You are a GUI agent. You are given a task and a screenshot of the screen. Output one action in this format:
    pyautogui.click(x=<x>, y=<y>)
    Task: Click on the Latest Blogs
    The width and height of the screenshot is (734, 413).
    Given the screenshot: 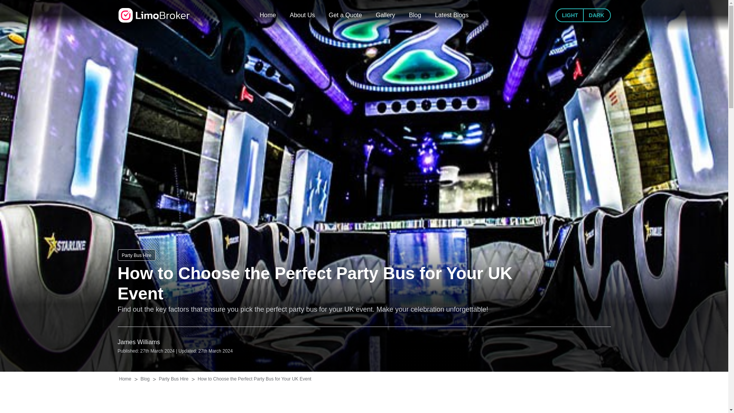 What is the action you would take?
    pyautogui.click(x=452, y=15)
    